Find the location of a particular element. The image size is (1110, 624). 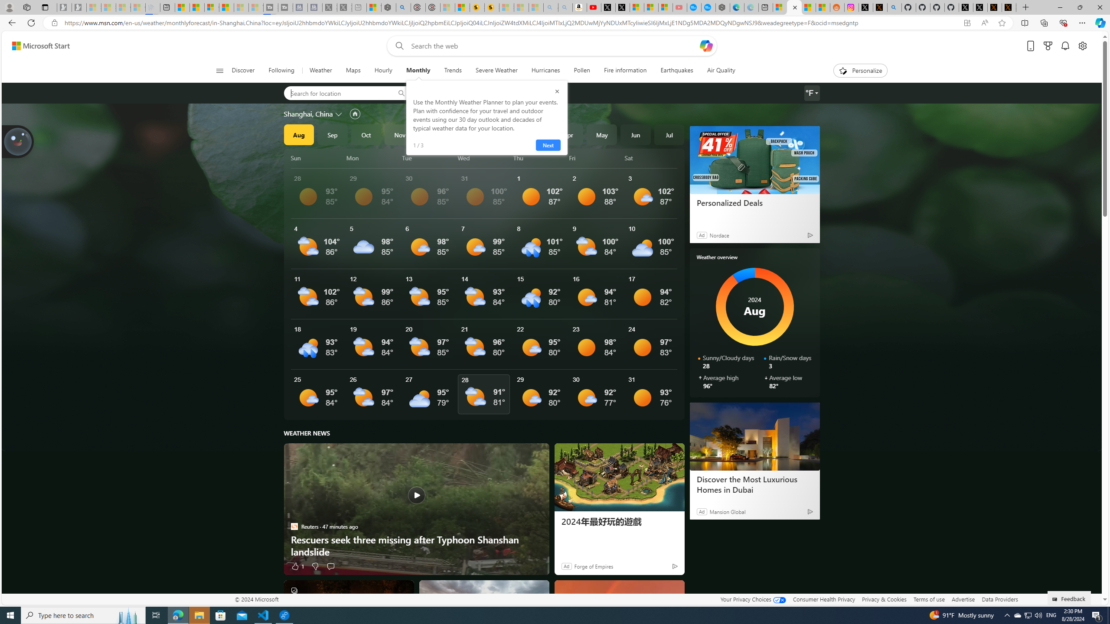

Sun is located at coordinates (317, 158).